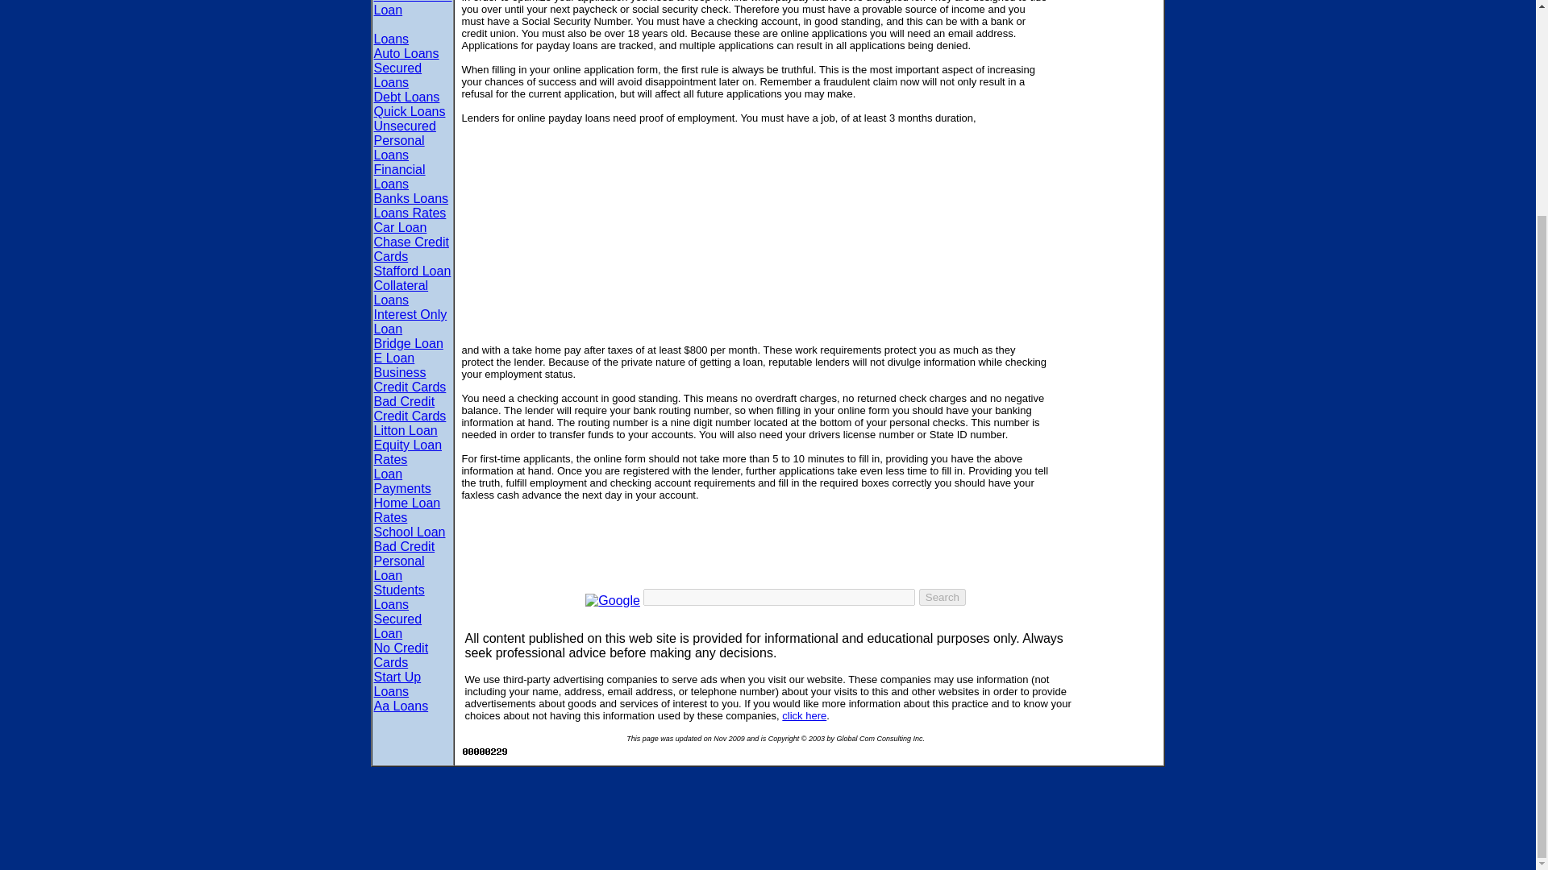  What do you see at coordinates (405, 561) in the screenshot?
I see `Bad Credit Personal Loan` at bounding box center [405, 561].